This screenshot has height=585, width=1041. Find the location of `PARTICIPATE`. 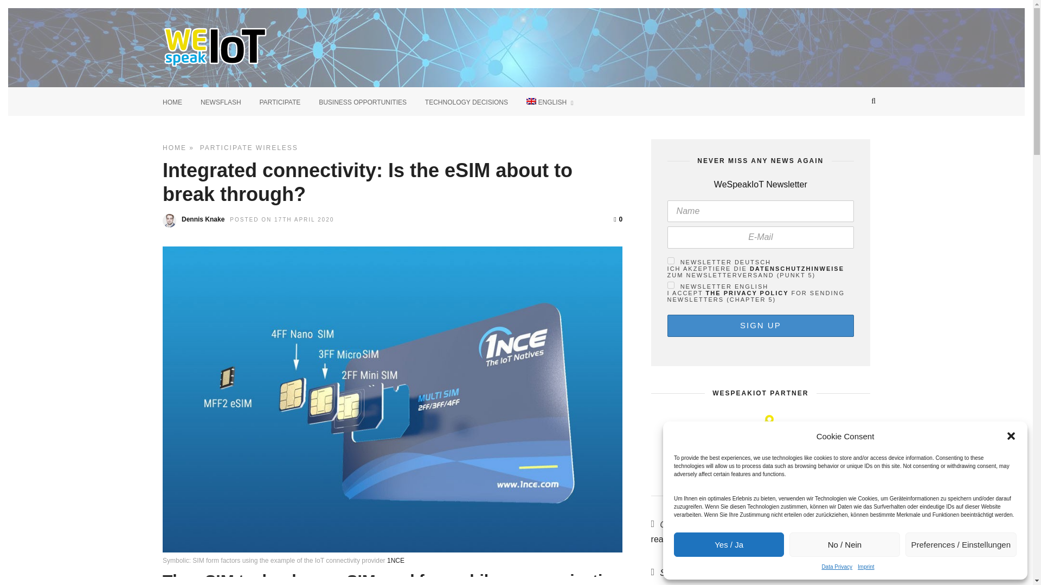

PARTICIPATE is located at coordinates (279, 101).